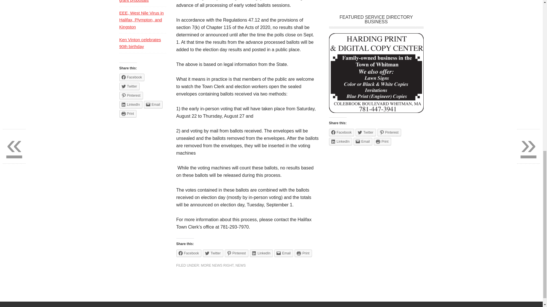 The width and height of the screenshot is (547, 307). I want to click on Pinterest, so click(236, 253).